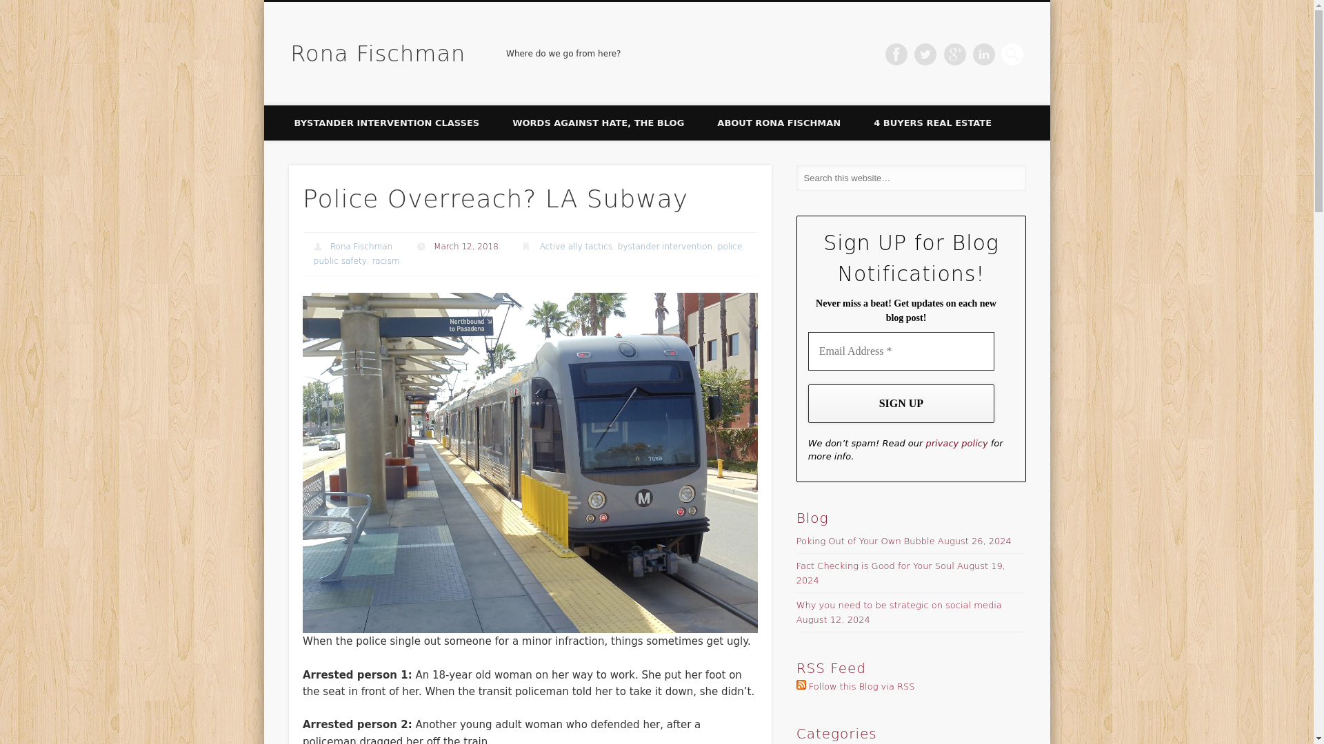 This screenshot has width=1324, height=744. I want to click on BYSTANDER INTERVENTION CLASSES, so click(386, 123).